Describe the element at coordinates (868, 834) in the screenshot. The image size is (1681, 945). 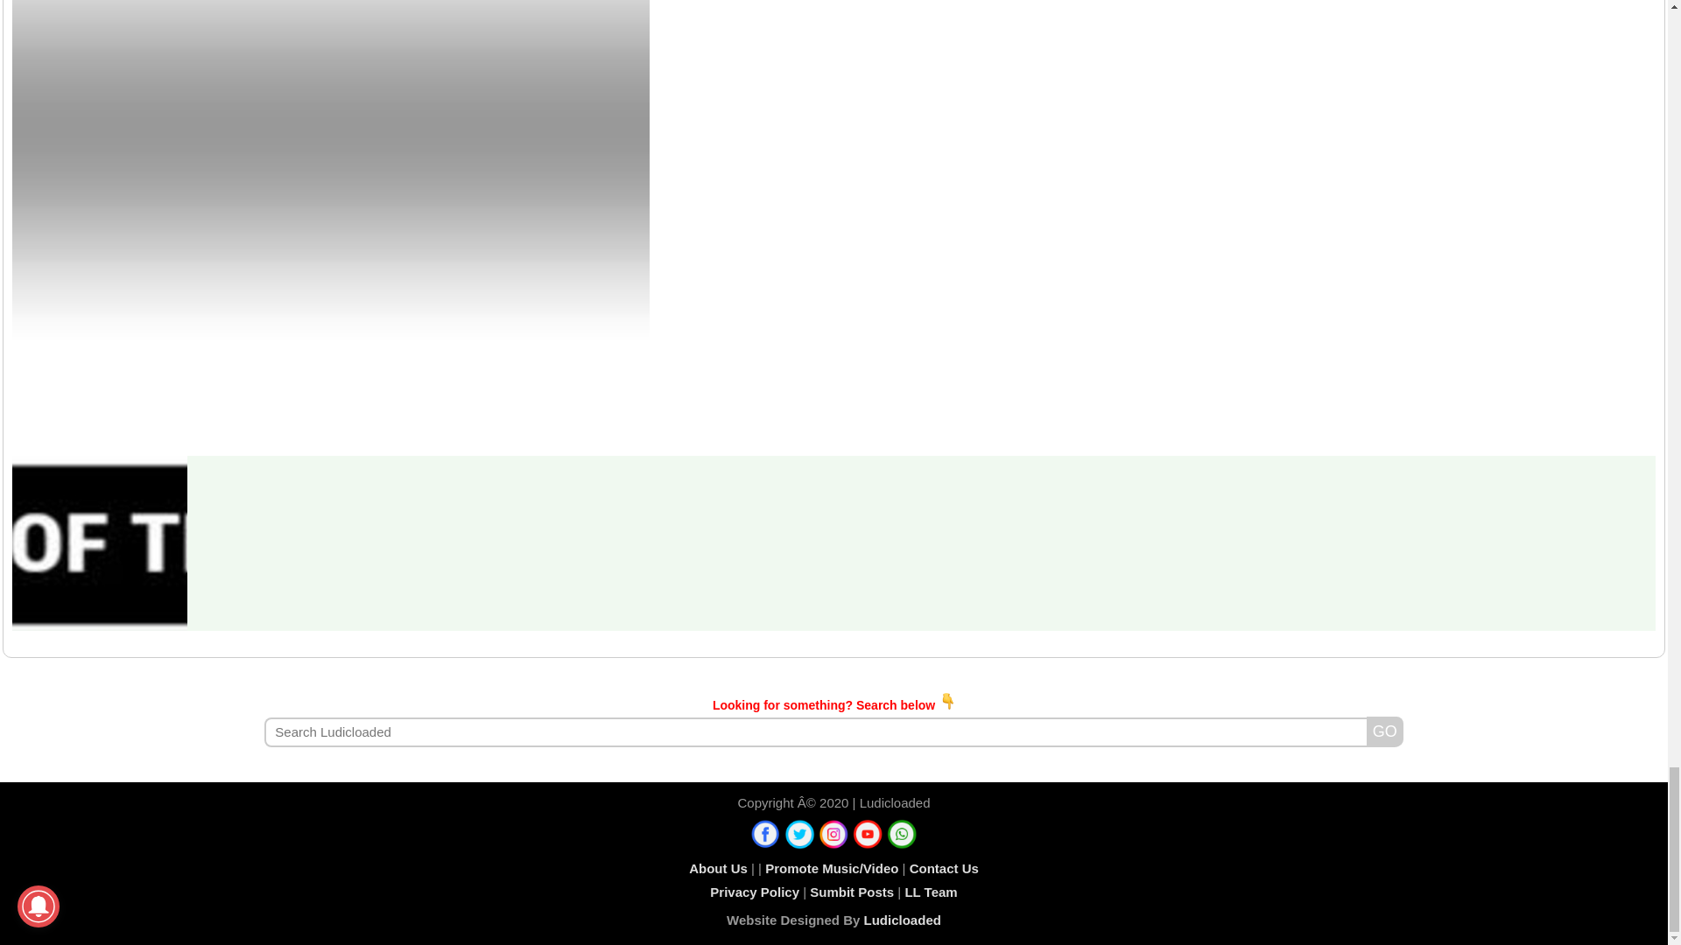
I see `Youtube` at that location.